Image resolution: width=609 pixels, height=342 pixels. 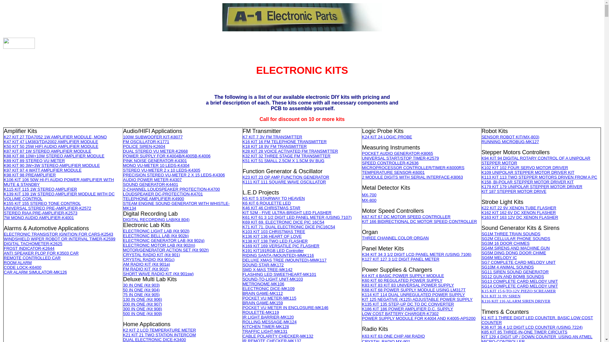 What do you see at coordinates (18, 263) in the screenshot?
I see `ROOM ALARM` at bounding box center [18, 263].